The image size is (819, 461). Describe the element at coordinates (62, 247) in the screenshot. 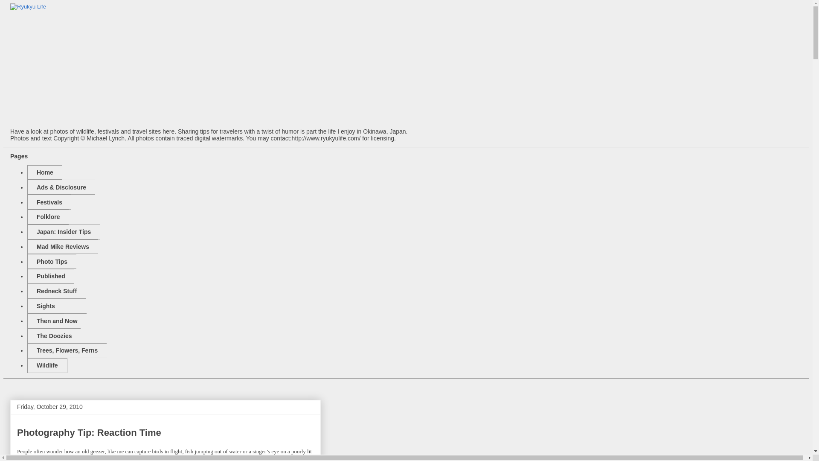

I see `Mad Mike Reviews` at that location.